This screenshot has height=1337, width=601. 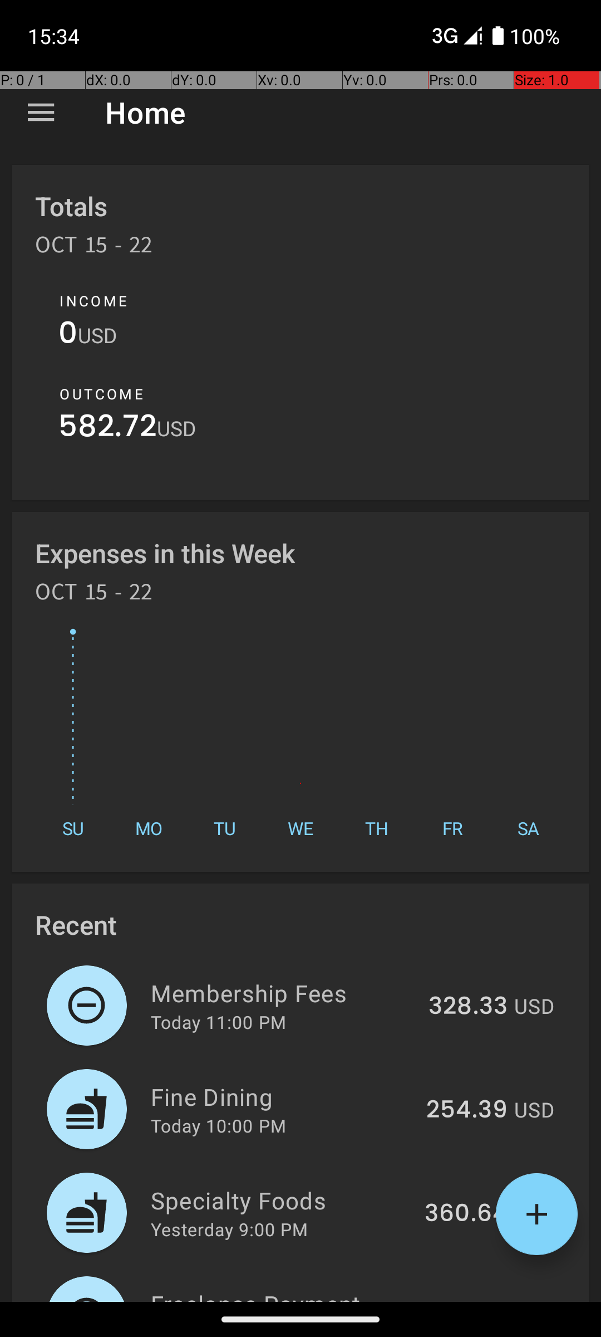 What do you see at coordinates (218, 1125) in the screenshot?
I see `Today 10:00 PM` at bounding box center [218, 1125].